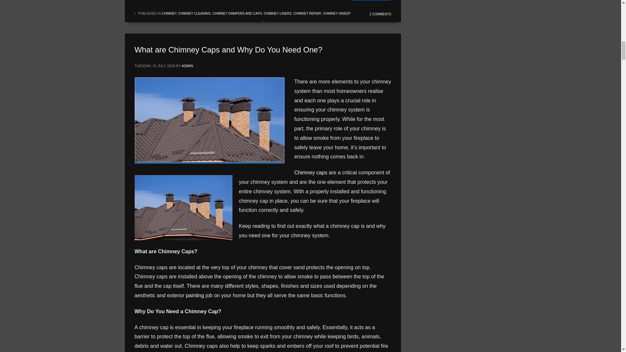  Describe the element at coordinates (169, 13) in the screenshot. I see `CHIMNEY` at that location.